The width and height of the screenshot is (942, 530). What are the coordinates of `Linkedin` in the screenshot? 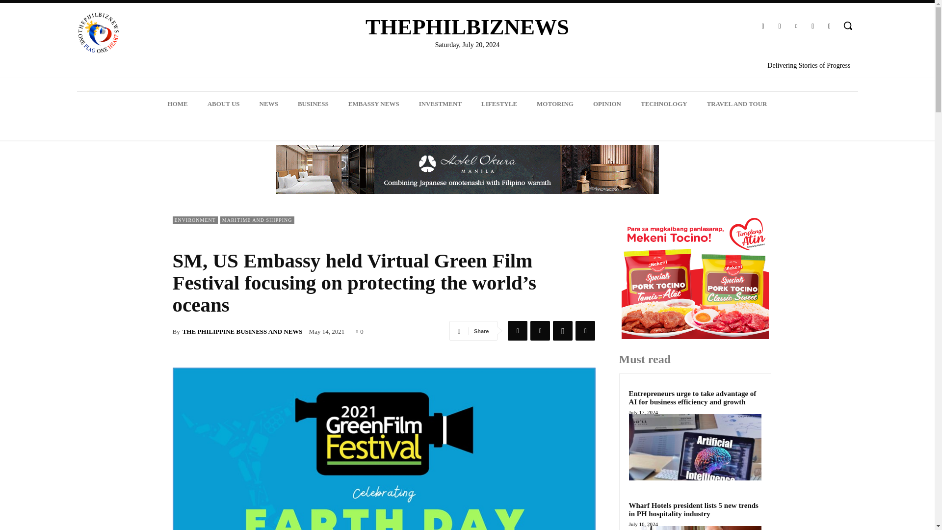 It's located at (796, 26).